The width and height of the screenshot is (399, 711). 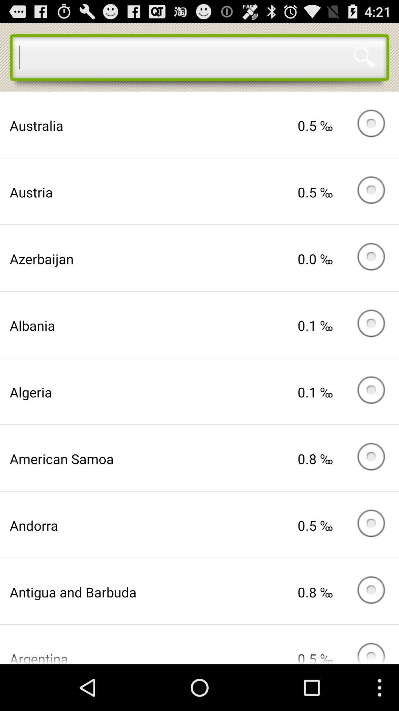 I want to click on scroll to antigua and barbuda, so click(x=154, y=592).